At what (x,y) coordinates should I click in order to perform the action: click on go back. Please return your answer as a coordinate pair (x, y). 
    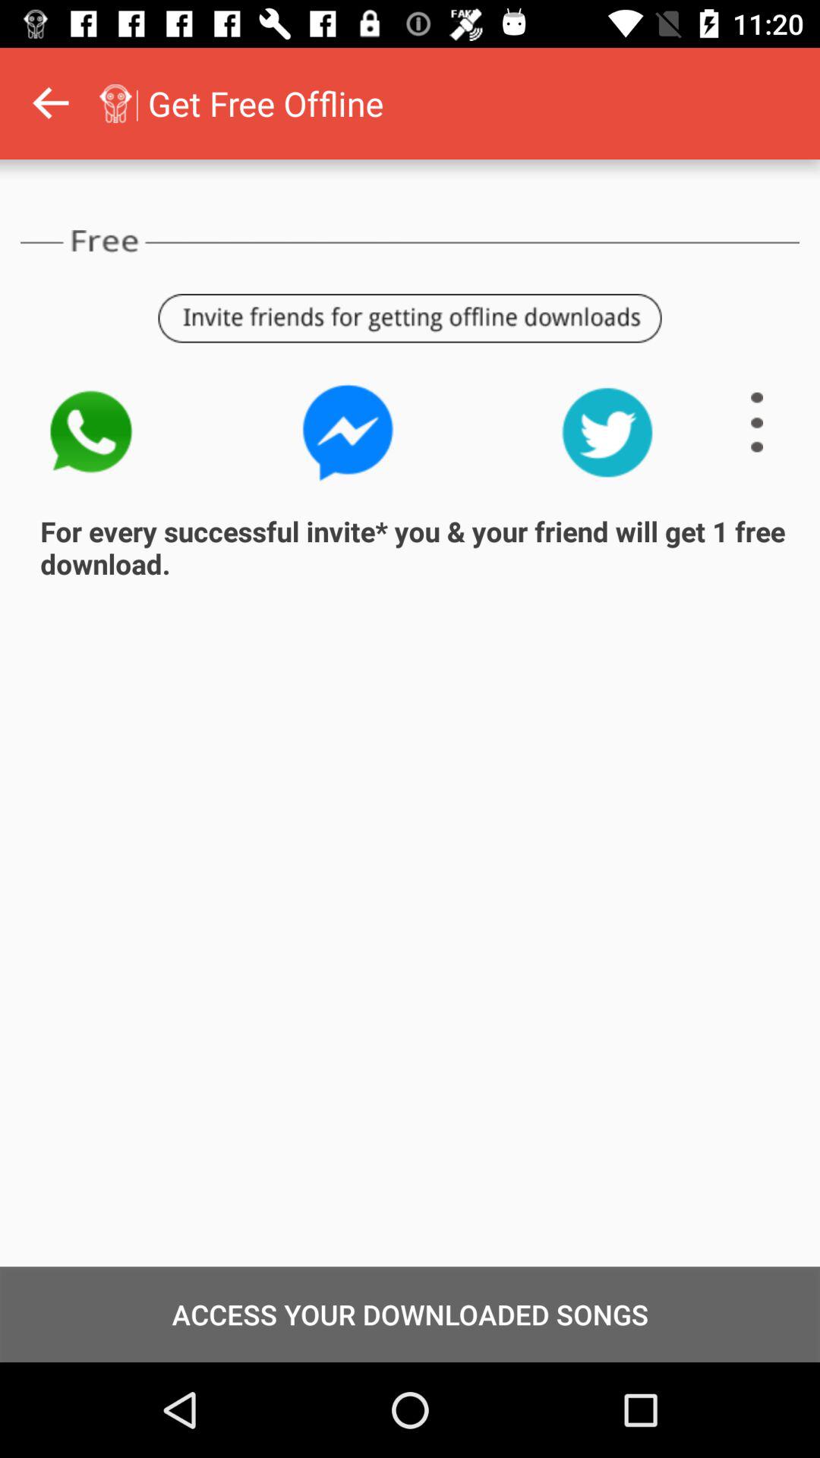
    Looking at the image, I should click on (50, 103).